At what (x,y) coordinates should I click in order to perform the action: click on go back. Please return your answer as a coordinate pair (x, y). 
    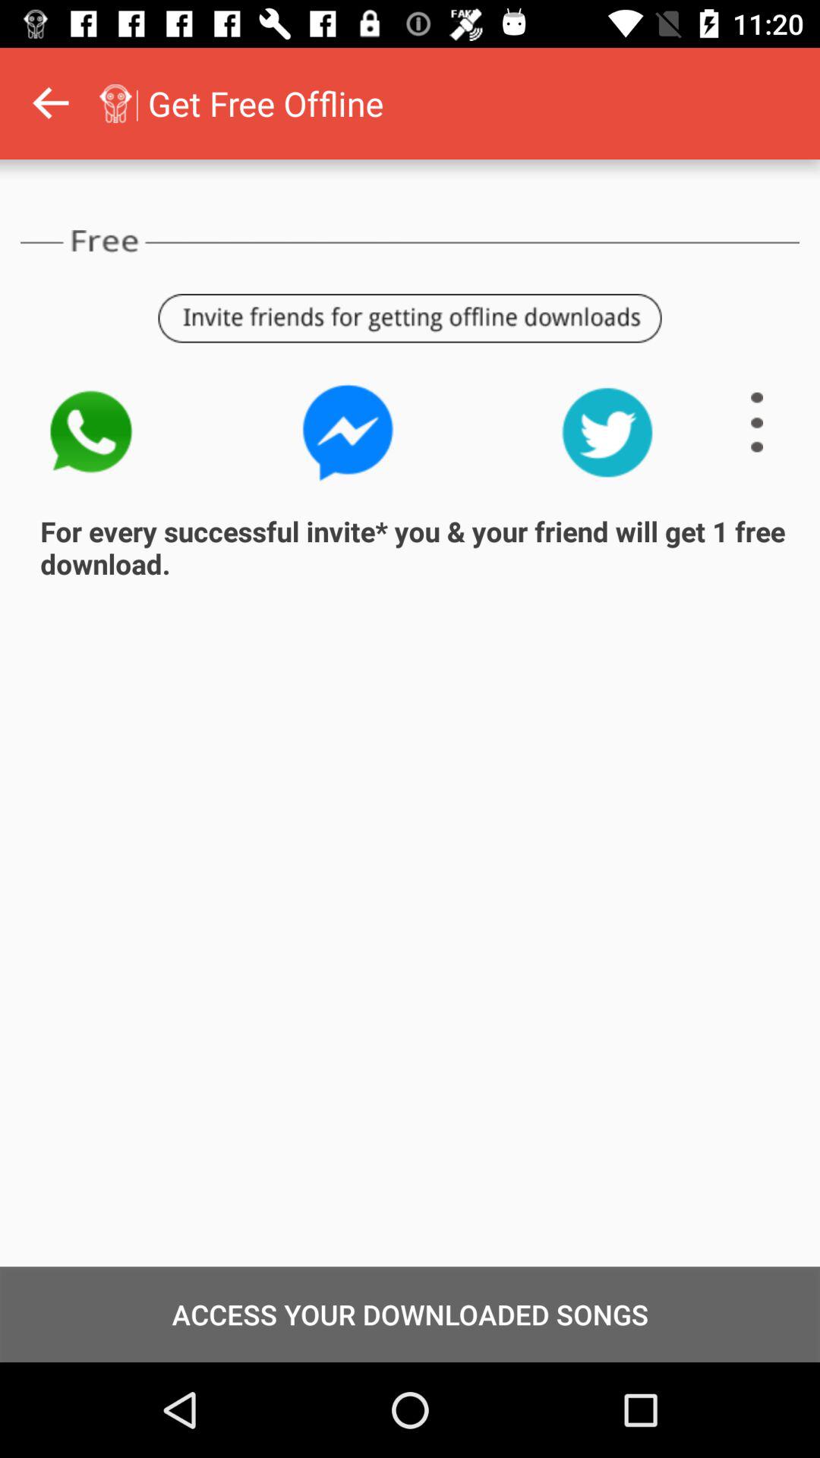
    Looking at the image, I should click on (50, 103).